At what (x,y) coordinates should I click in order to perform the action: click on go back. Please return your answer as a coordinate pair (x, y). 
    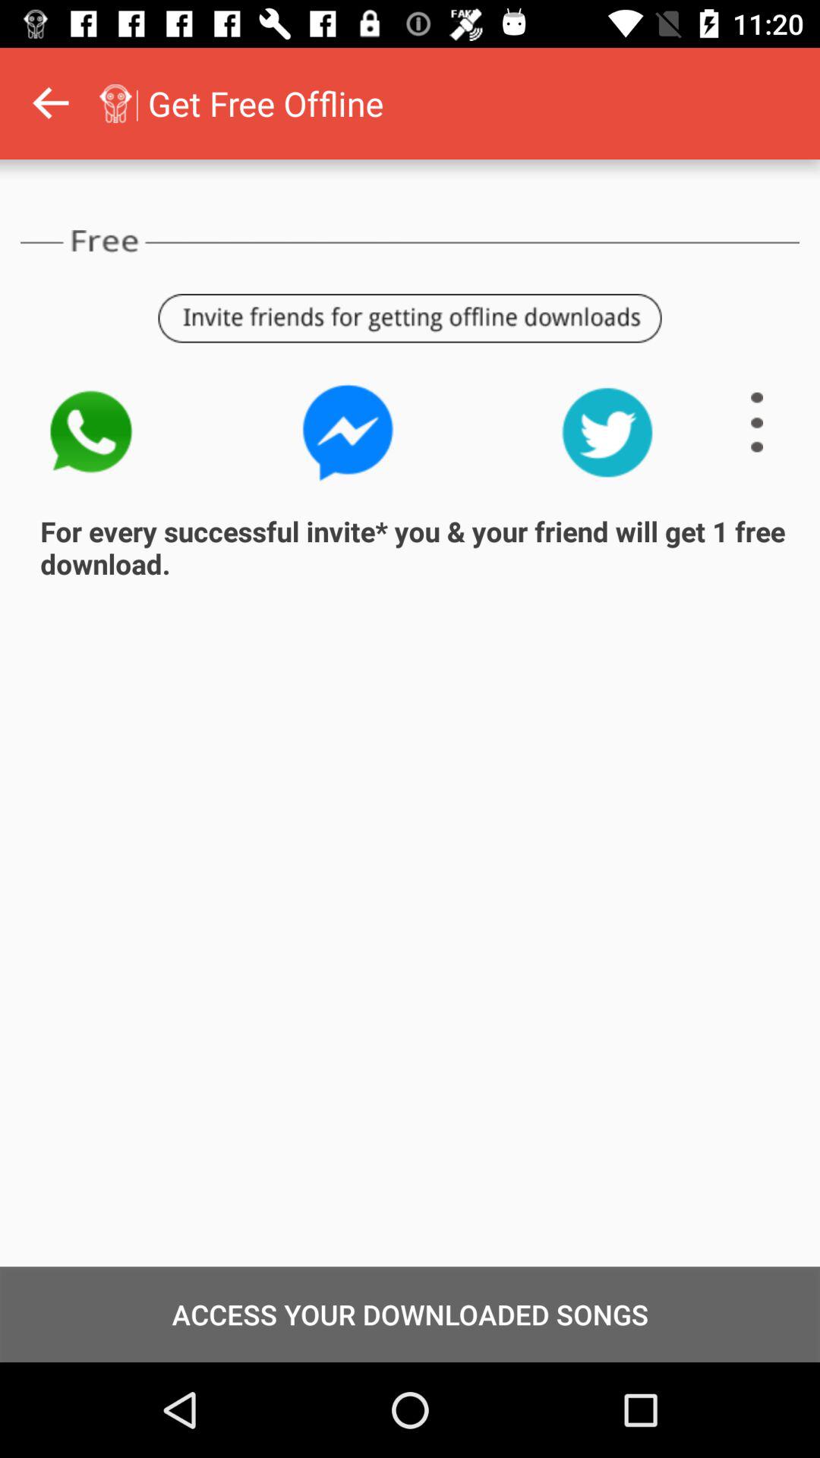
    Looking at the image, I should click on (50, 103).